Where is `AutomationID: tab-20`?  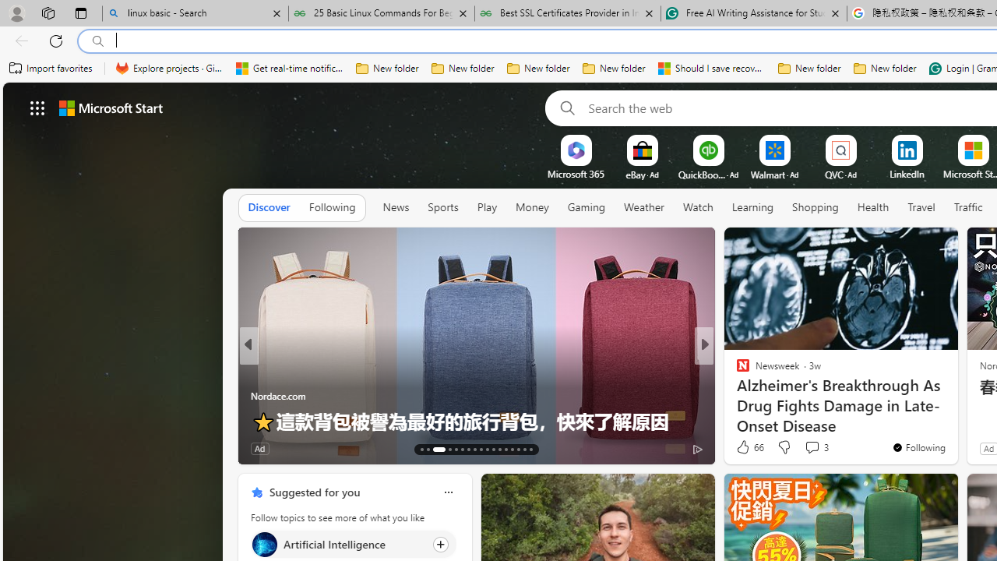 AutomationID: tab-20 is located at coordinates (475, 449).